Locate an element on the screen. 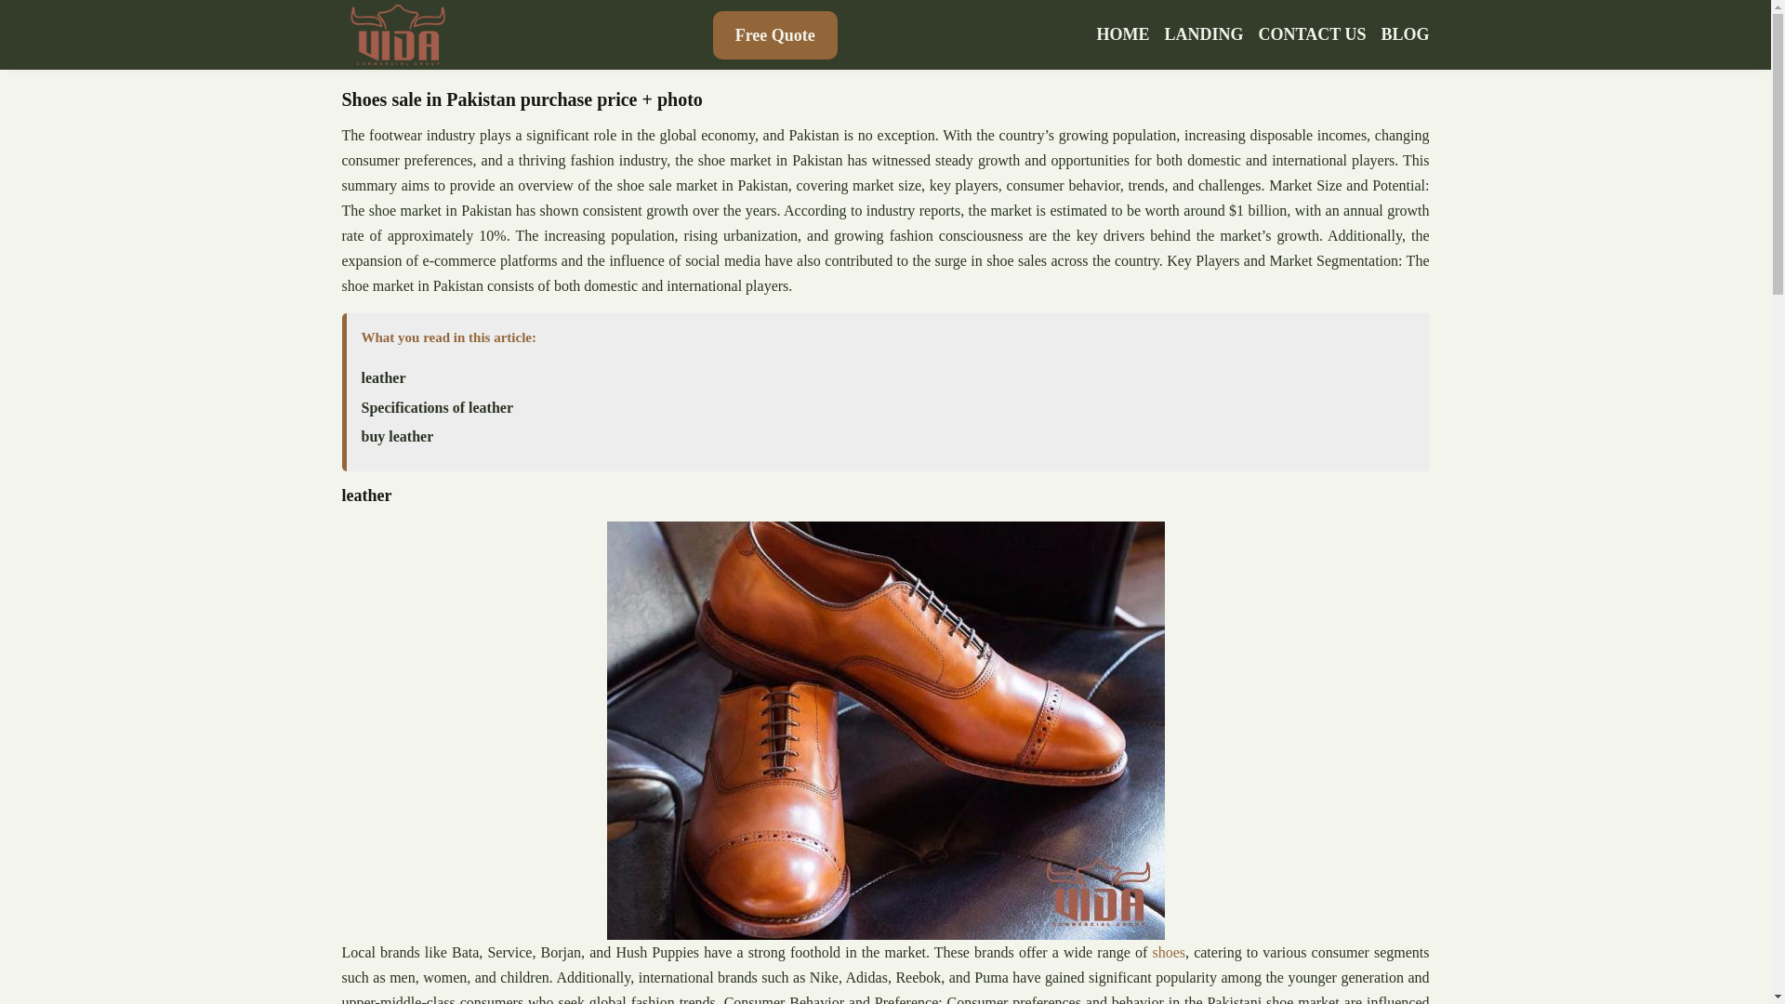 This screenshot has width=1785, height=1004. BLOG is located at coordinates (1404, 34).